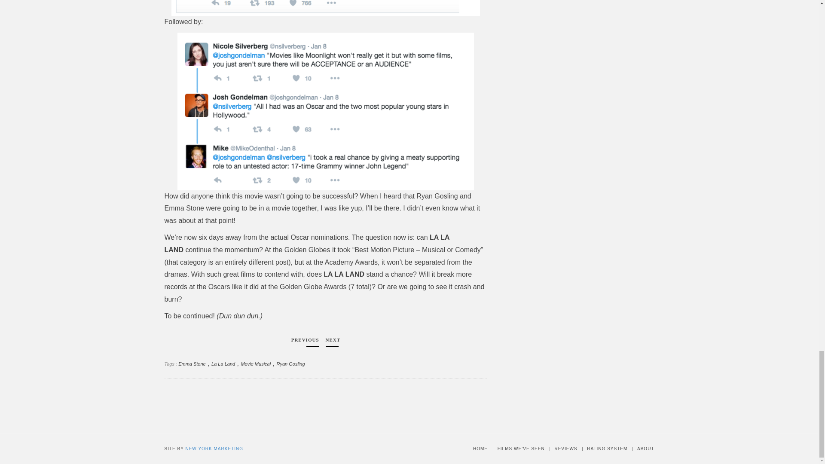  Describe the element at coordinates (223, 364) in the screenshot. I see `La La Land` at that location.